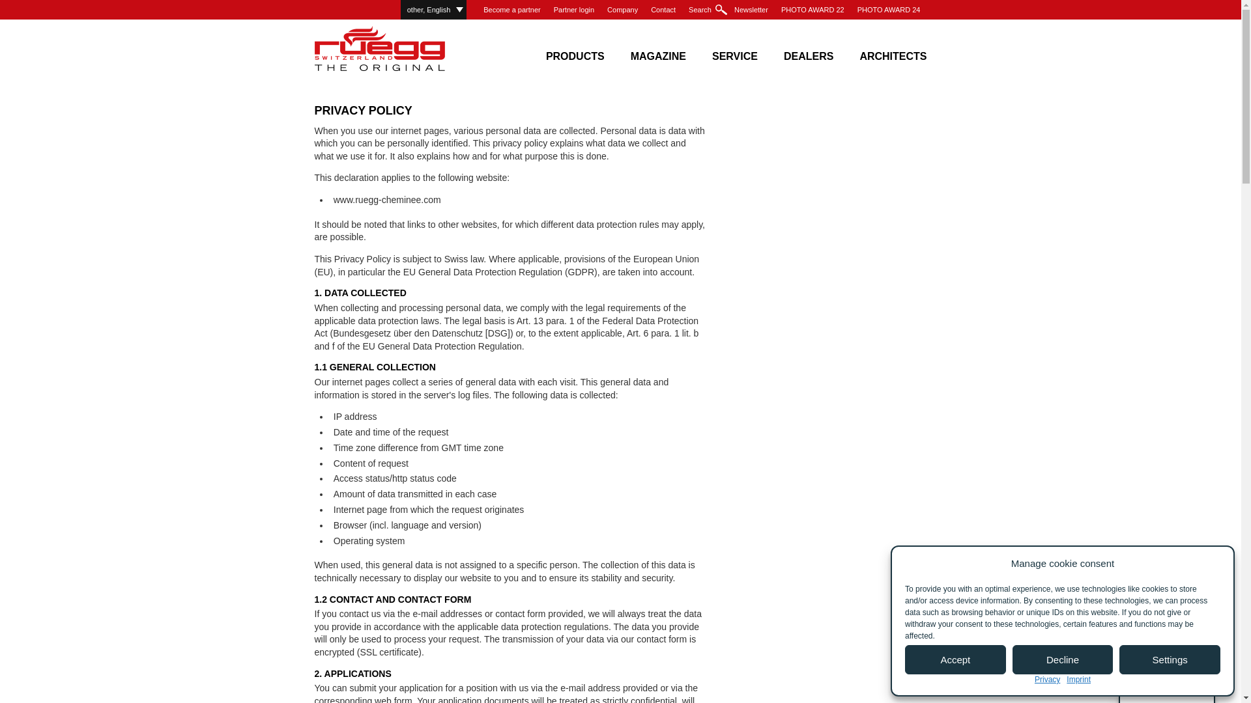  Describe the element at coordinates (658, 51) in the screenshot. I see `Magazine` at that location.